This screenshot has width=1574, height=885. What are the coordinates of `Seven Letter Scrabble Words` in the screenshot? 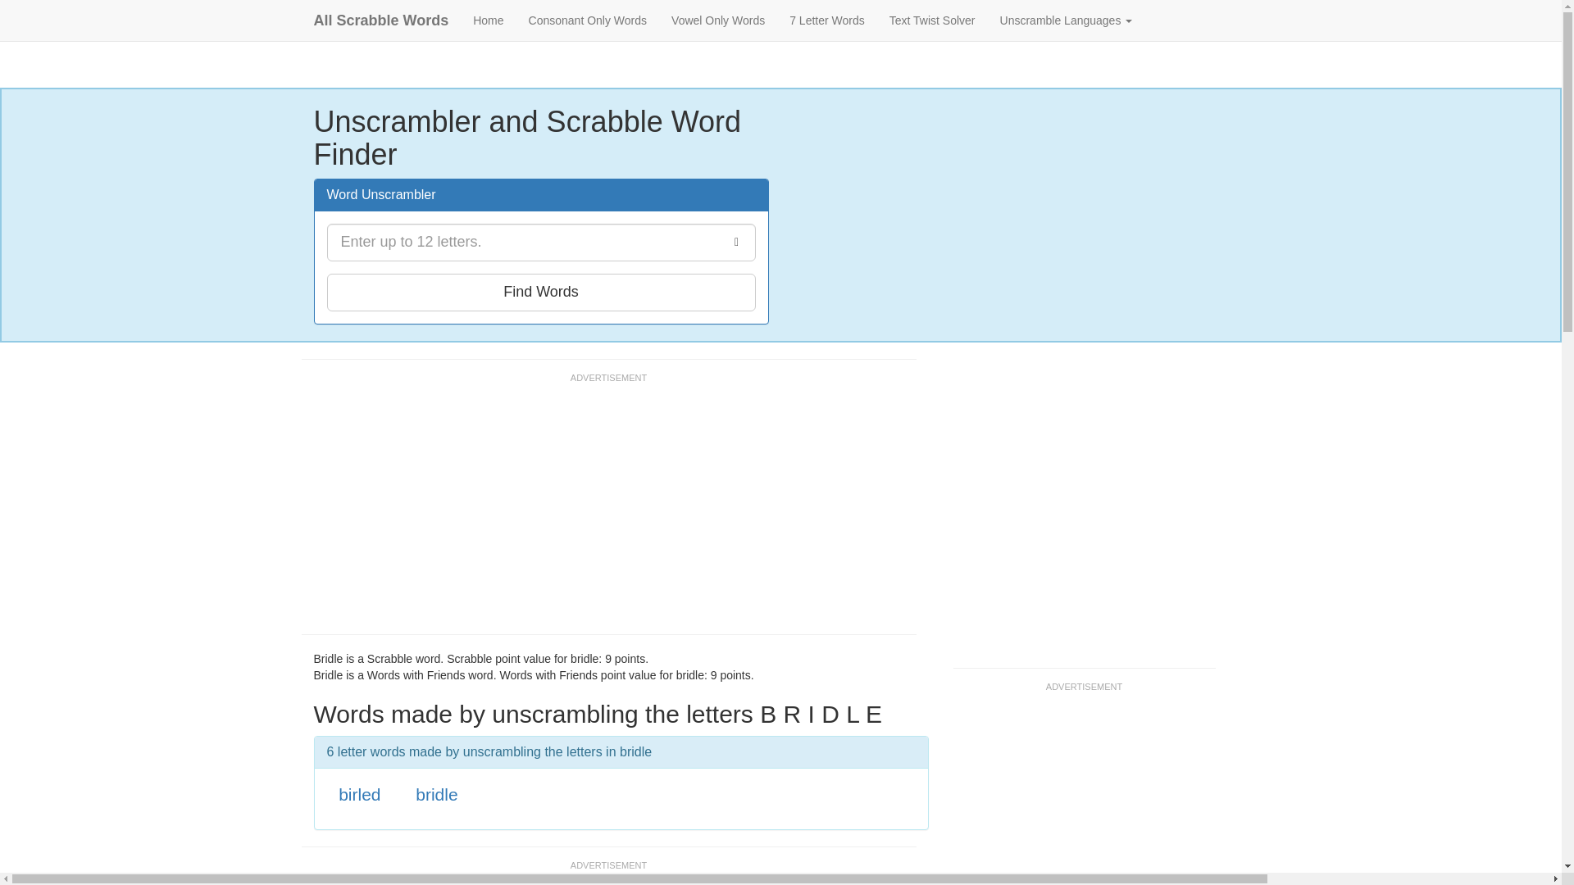 It's located at (826, 20).